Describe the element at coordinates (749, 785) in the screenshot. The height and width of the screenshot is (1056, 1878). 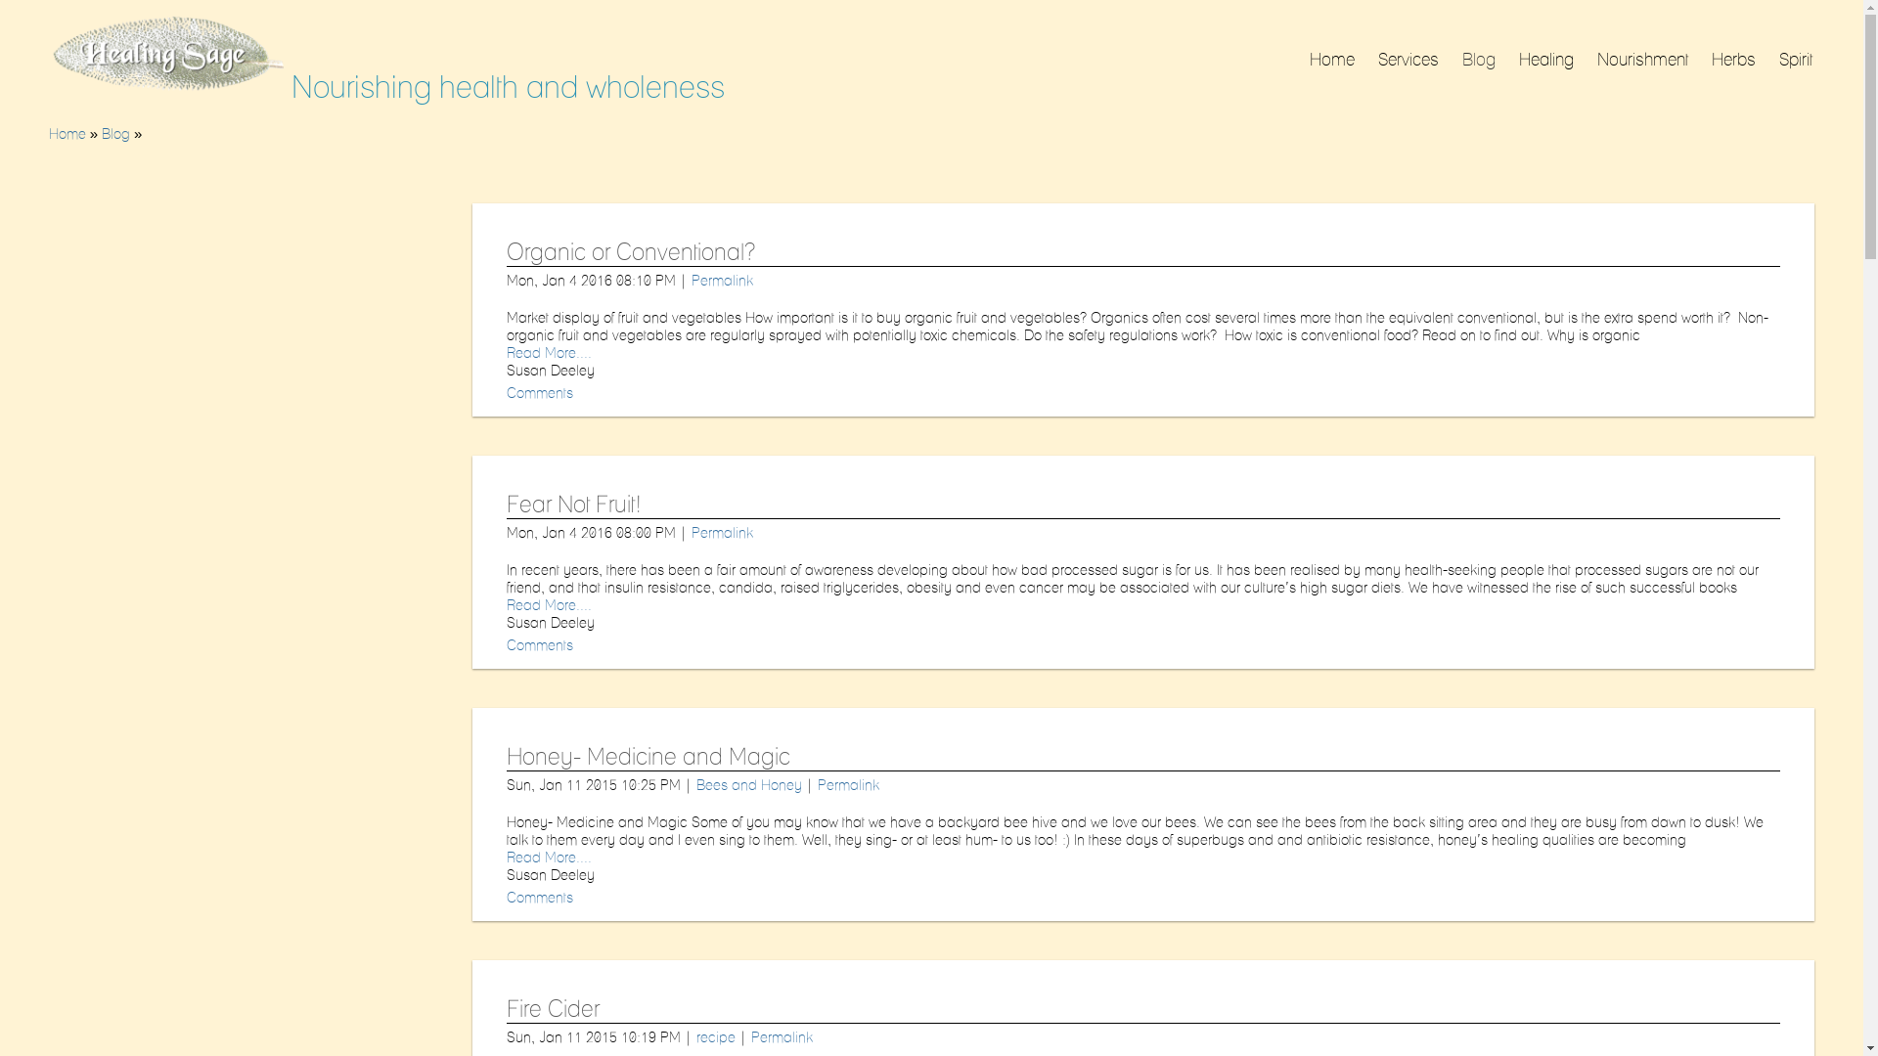
I see `Bees and Honey` at that location.